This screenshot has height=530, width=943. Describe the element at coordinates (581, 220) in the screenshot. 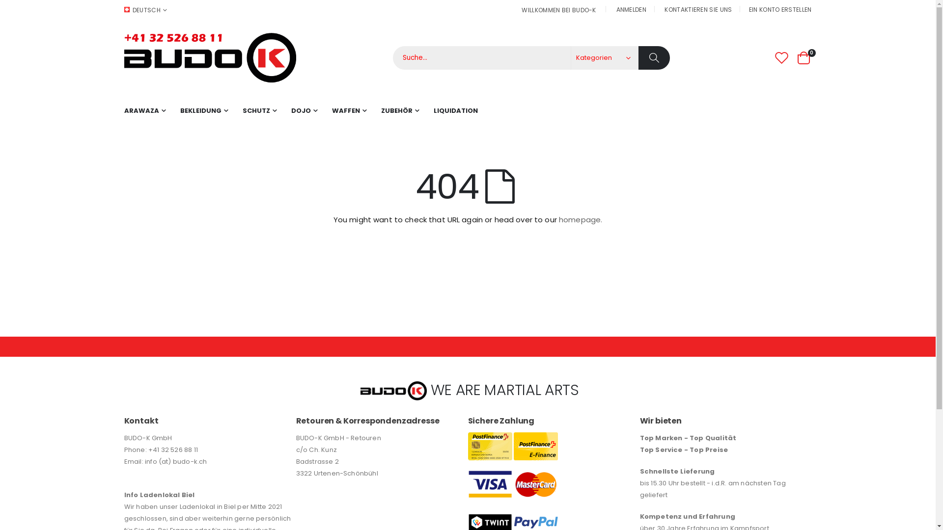

I see `homepage.` at that location.